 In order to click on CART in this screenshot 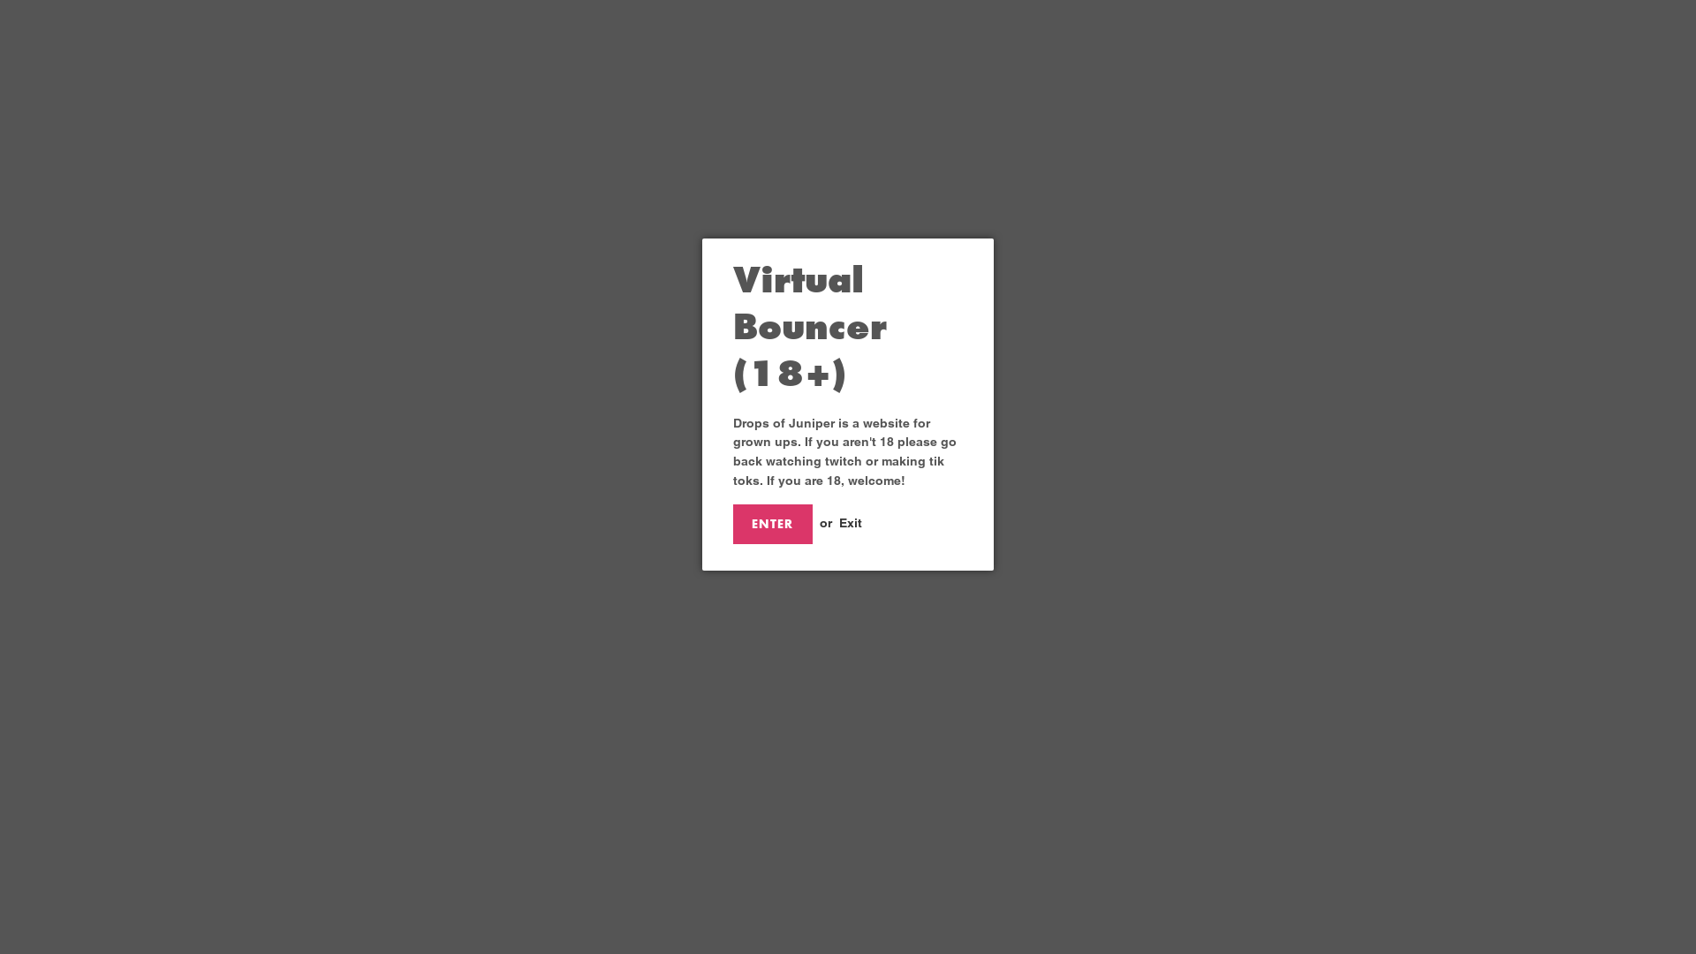, I will do `click(1268, 48)`.